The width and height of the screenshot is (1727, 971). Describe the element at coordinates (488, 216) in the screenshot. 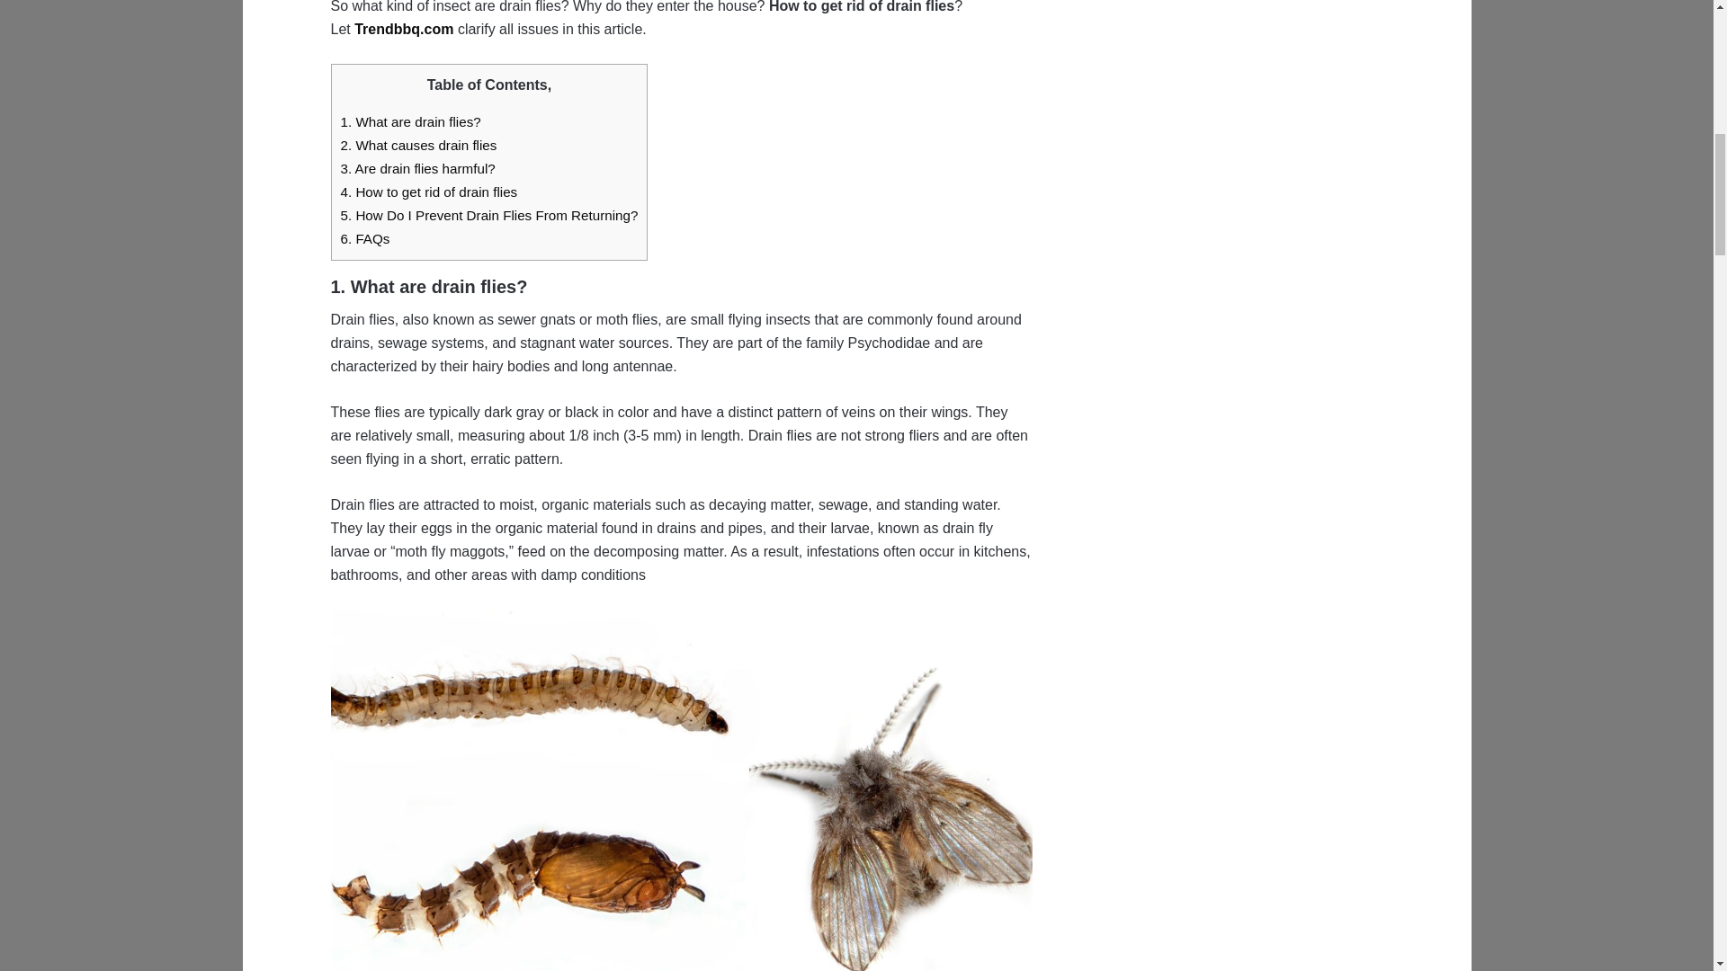

I see `5. How Do I Prevent Drain Flies From Returning?` at that location.